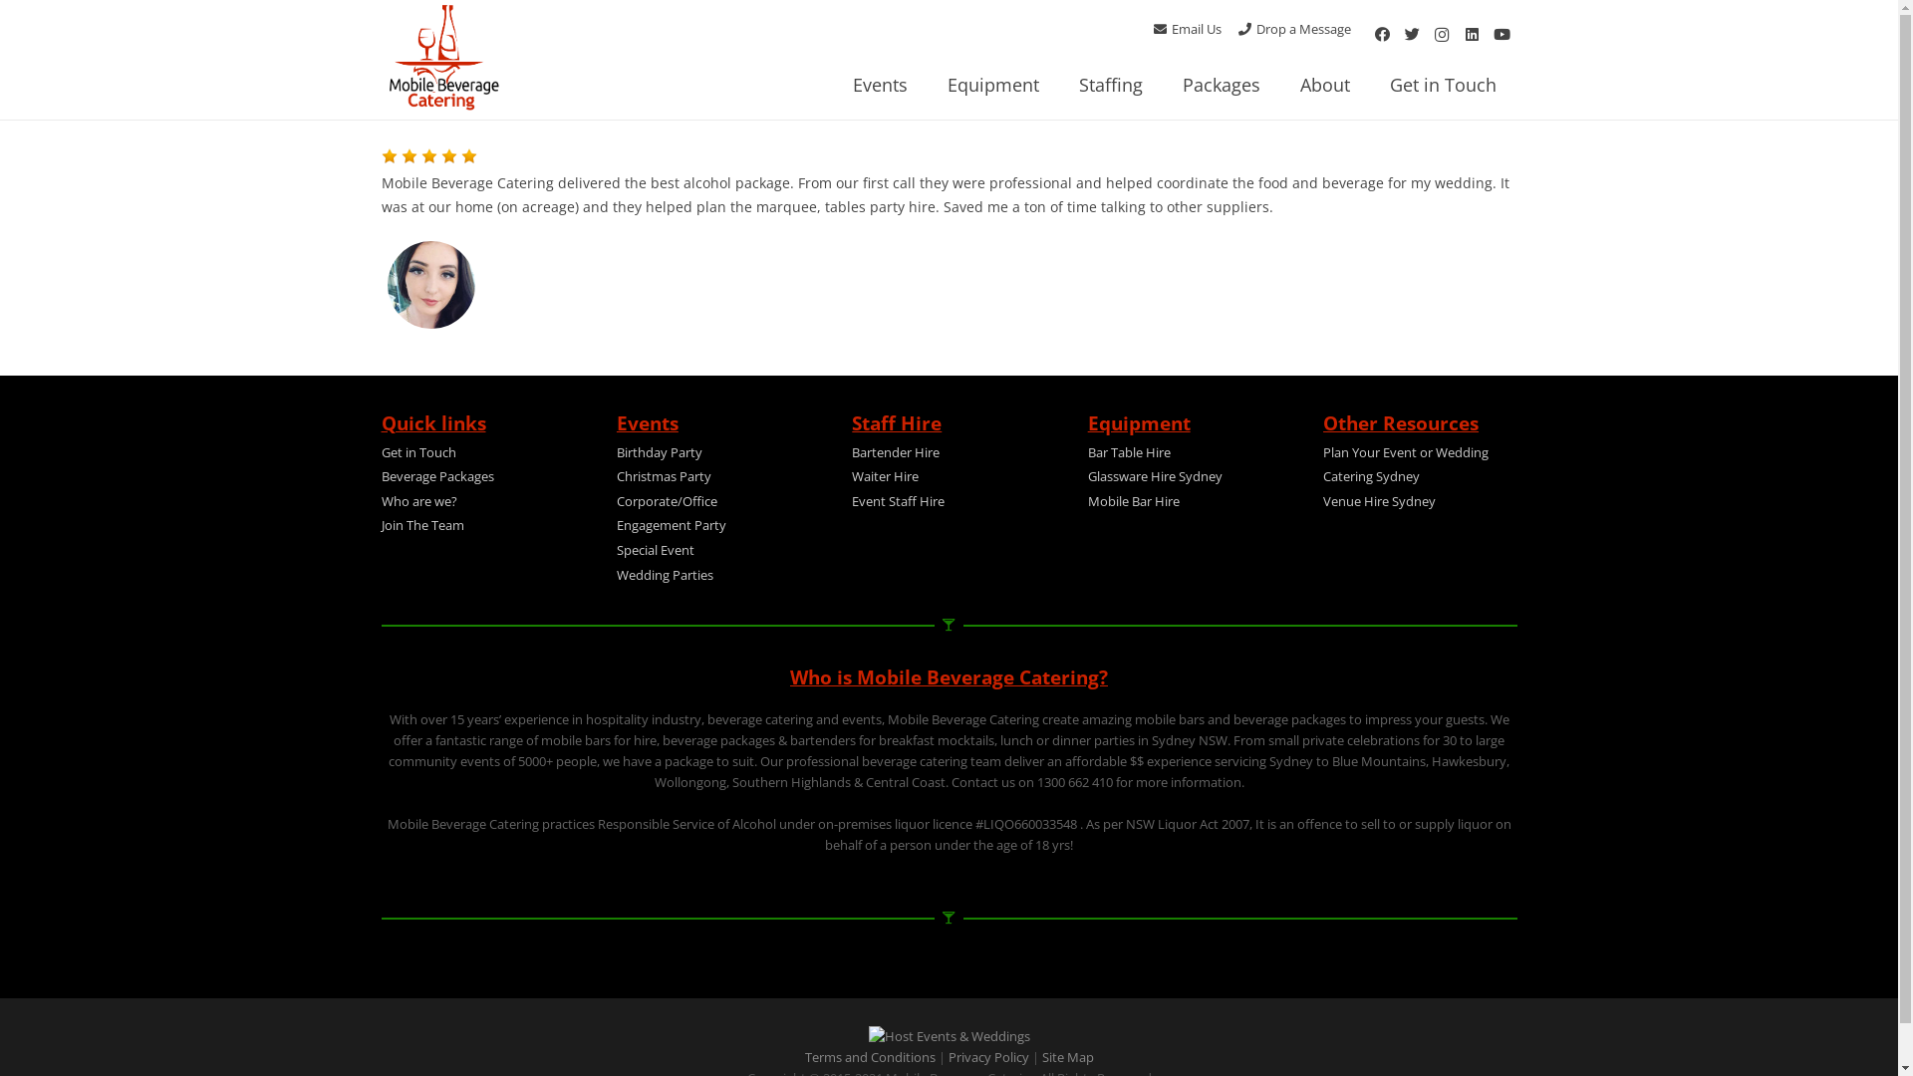 Image resolution: width=1913 pixels, height=1076 pixels. I want to click on Twitter, so click(1412, 35).